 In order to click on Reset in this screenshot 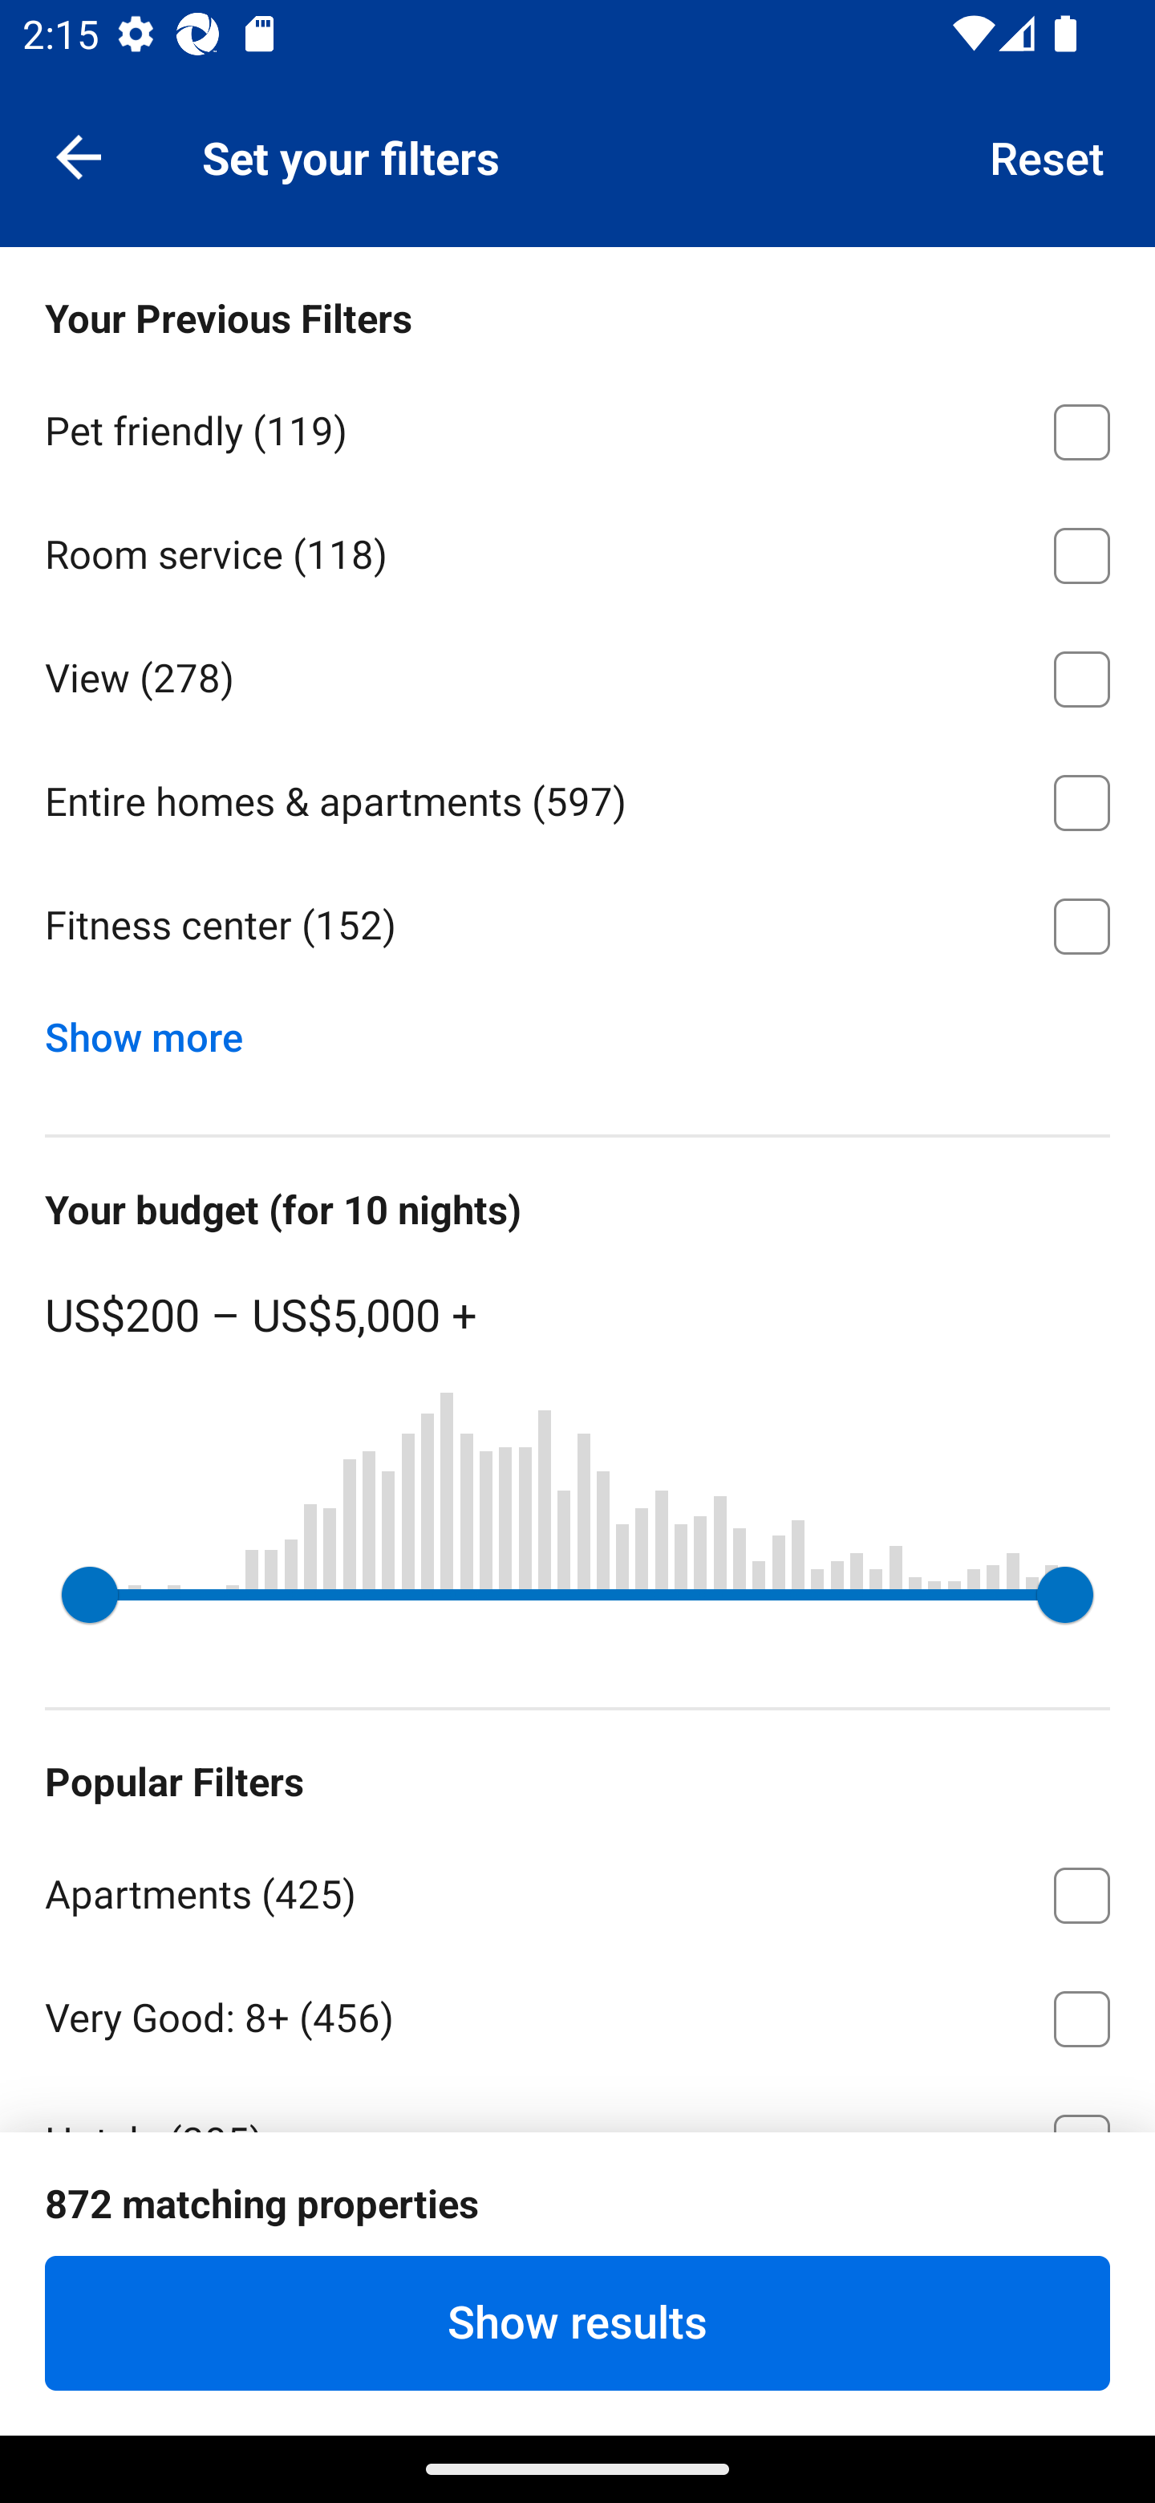, I will do `click(1048, 156)`.